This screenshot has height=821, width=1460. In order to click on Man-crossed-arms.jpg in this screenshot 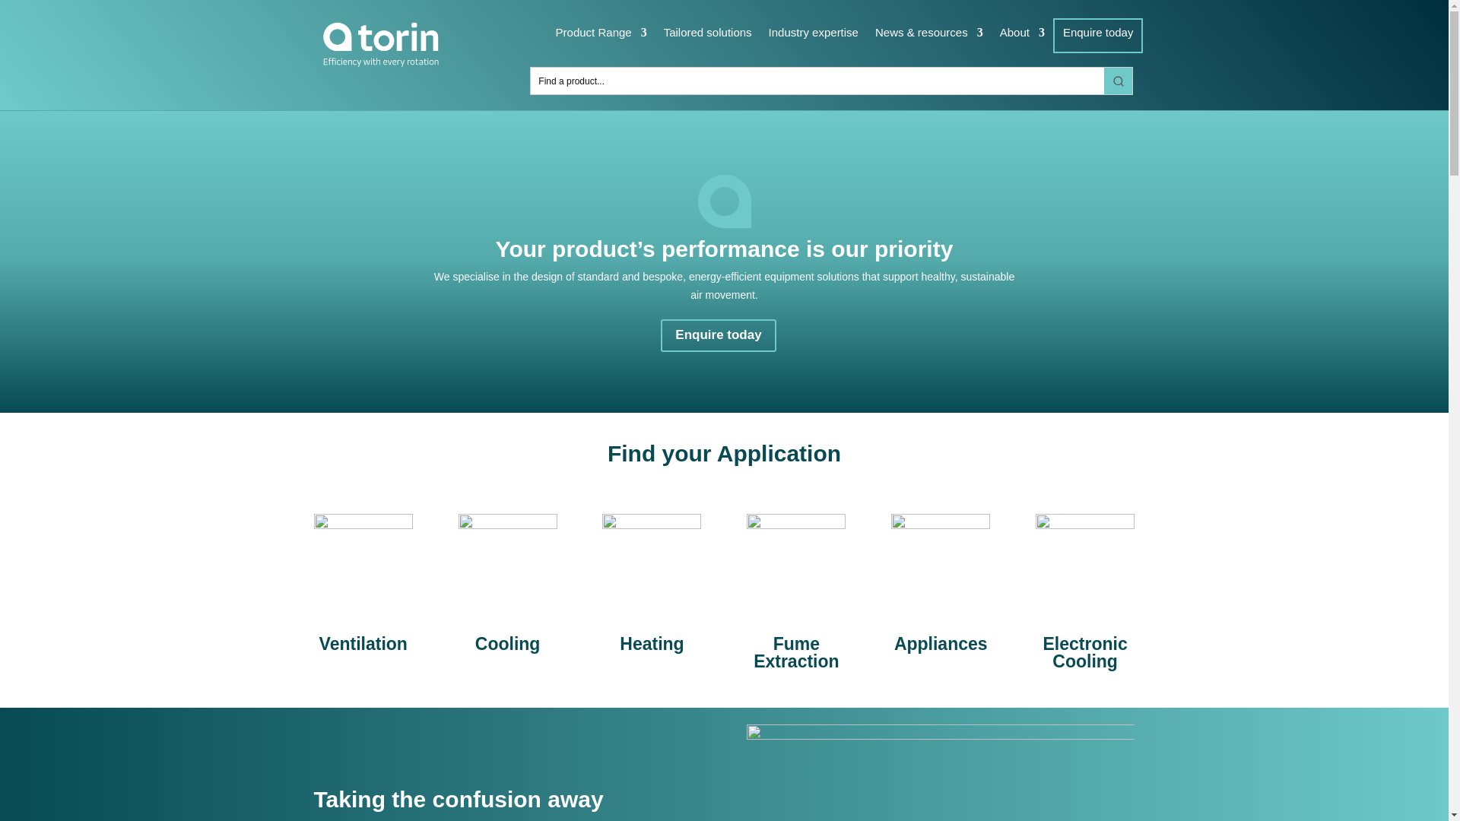, I will do `click(940, 772)`.